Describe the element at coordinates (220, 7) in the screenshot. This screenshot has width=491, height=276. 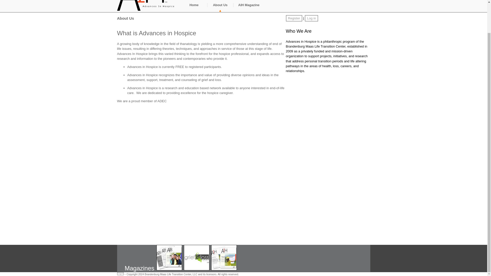
I see `About Us` at that location.